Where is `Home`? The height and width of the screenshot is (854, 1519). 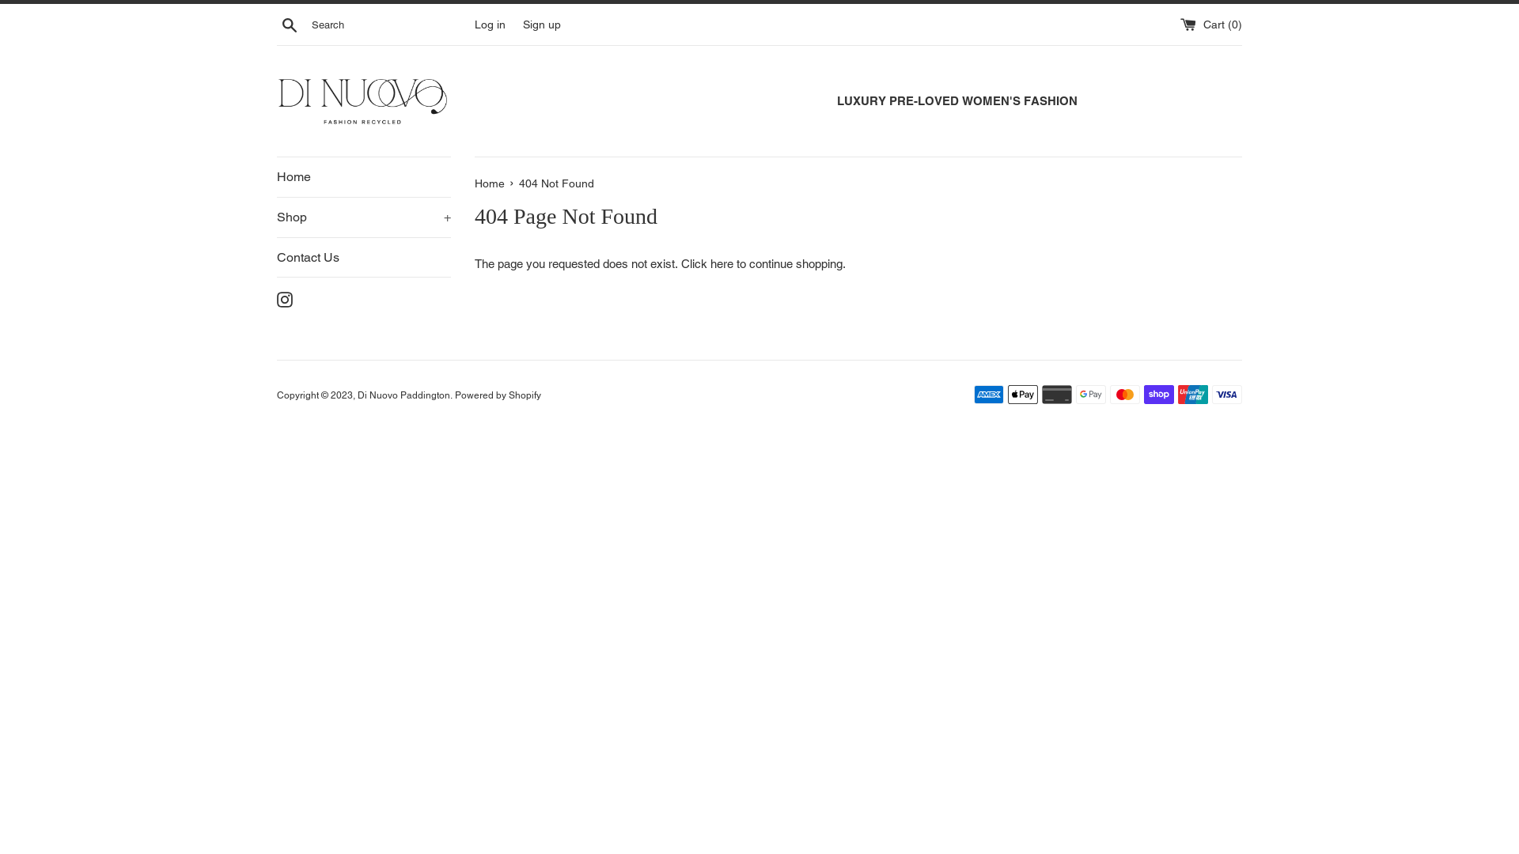
Home is located at coordinates (491, 183).